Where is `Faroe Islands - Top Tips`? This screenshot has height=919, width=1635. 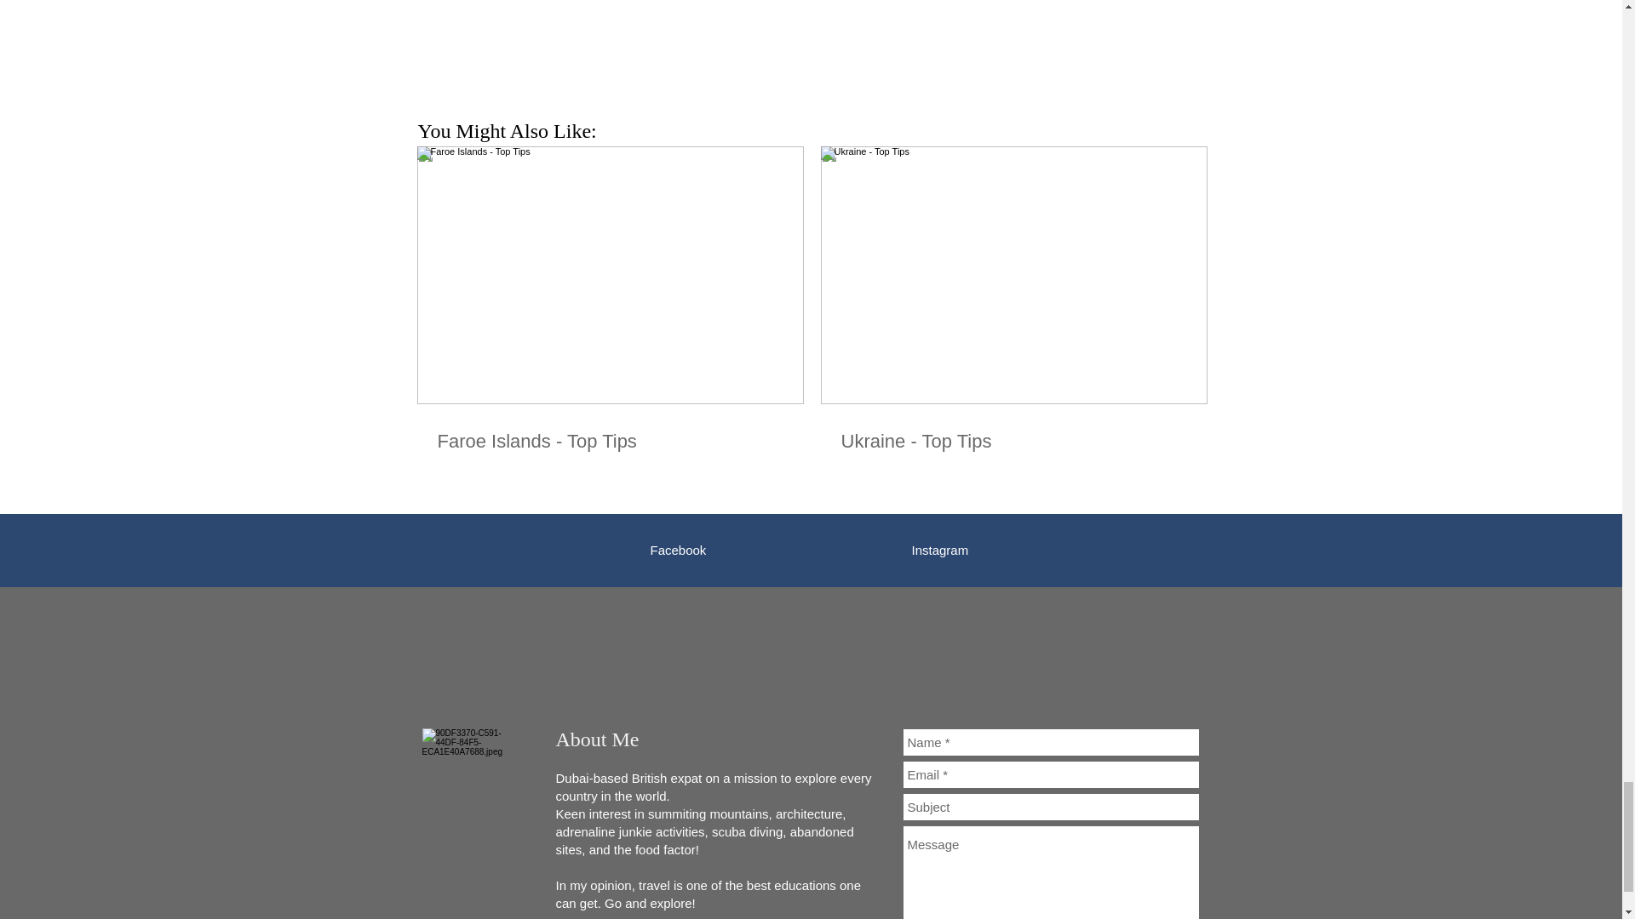
Faroe Islands - Top Tips is located at coordinates (610, 442).